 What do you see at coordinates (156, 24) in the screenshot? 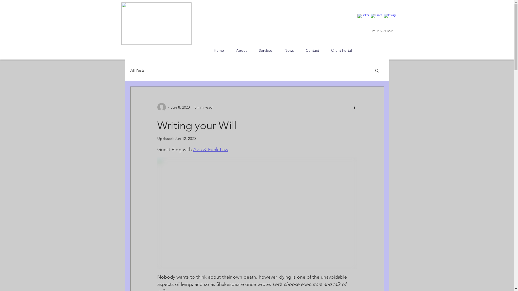
I see `Logo for email signature.png` at bounding box center [156, 24].